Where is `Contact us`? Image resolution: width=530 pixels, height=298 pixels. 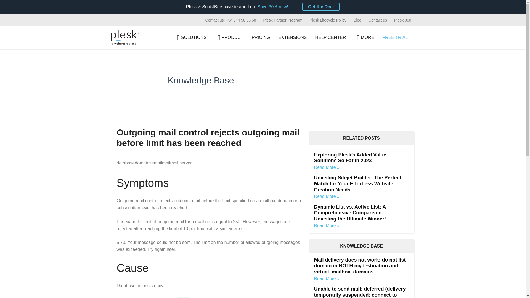
Contact us is located at coordinates (378, 20).